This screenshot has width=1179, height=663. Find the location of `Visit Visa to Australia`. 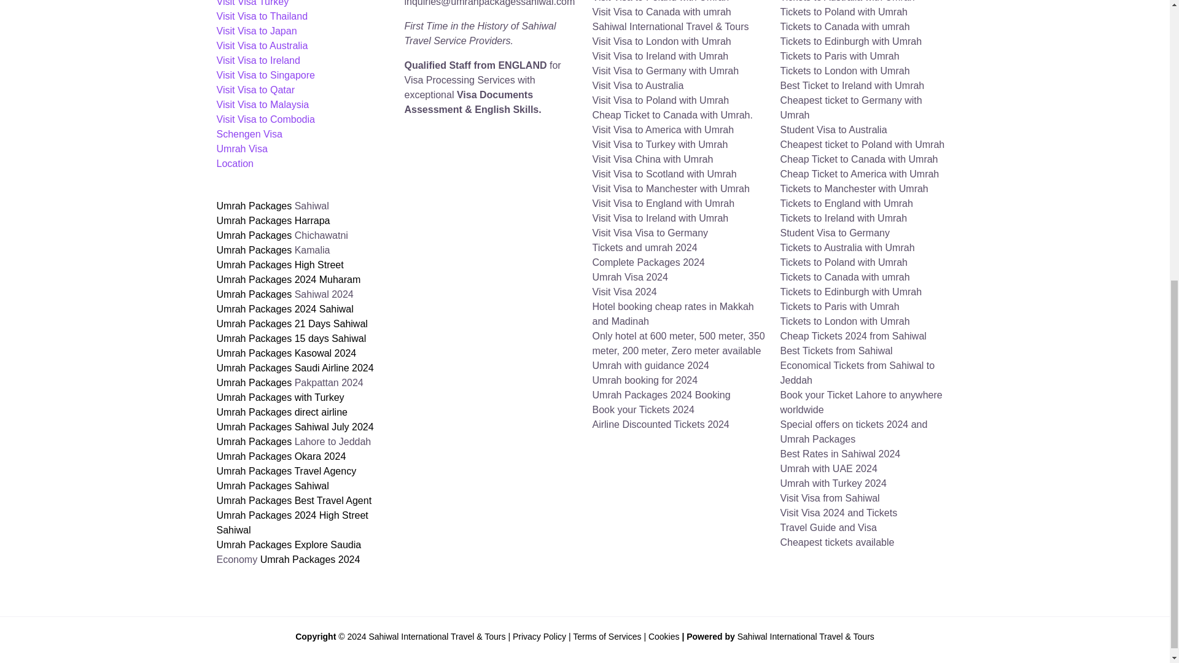

Visit Visa to Australia is located at coordinates (262, 45).